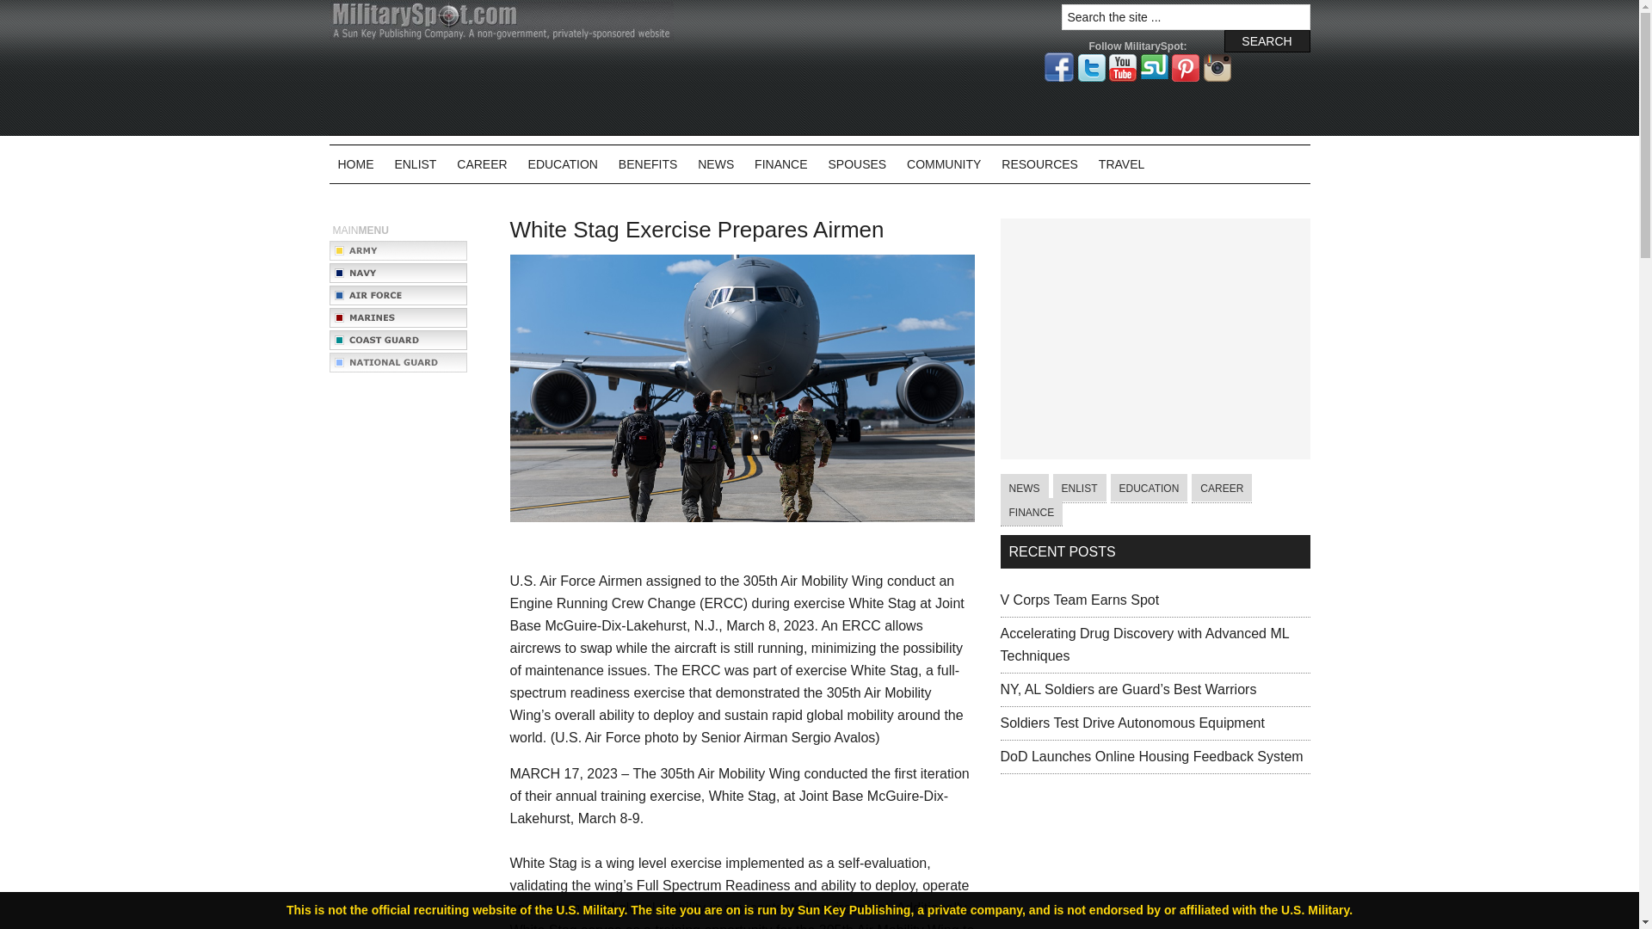 This screenshot has width=1652, height=929. Describe the element at coordinates (482, 163) in the screenshot. I see `CAREER` at that location.